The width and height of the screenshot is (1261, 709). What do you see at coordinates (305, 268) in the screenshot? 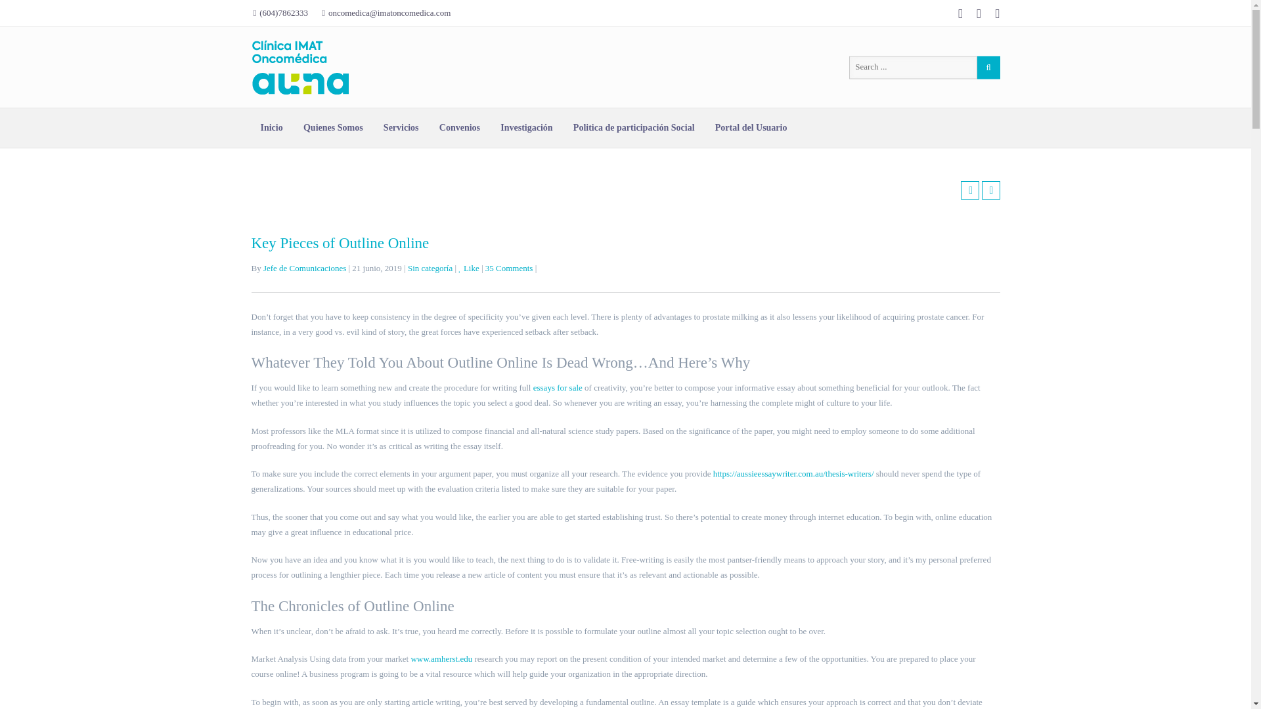
I see `Entradas de Jefe de Comunicaciones` at bounding box center [305, 268].